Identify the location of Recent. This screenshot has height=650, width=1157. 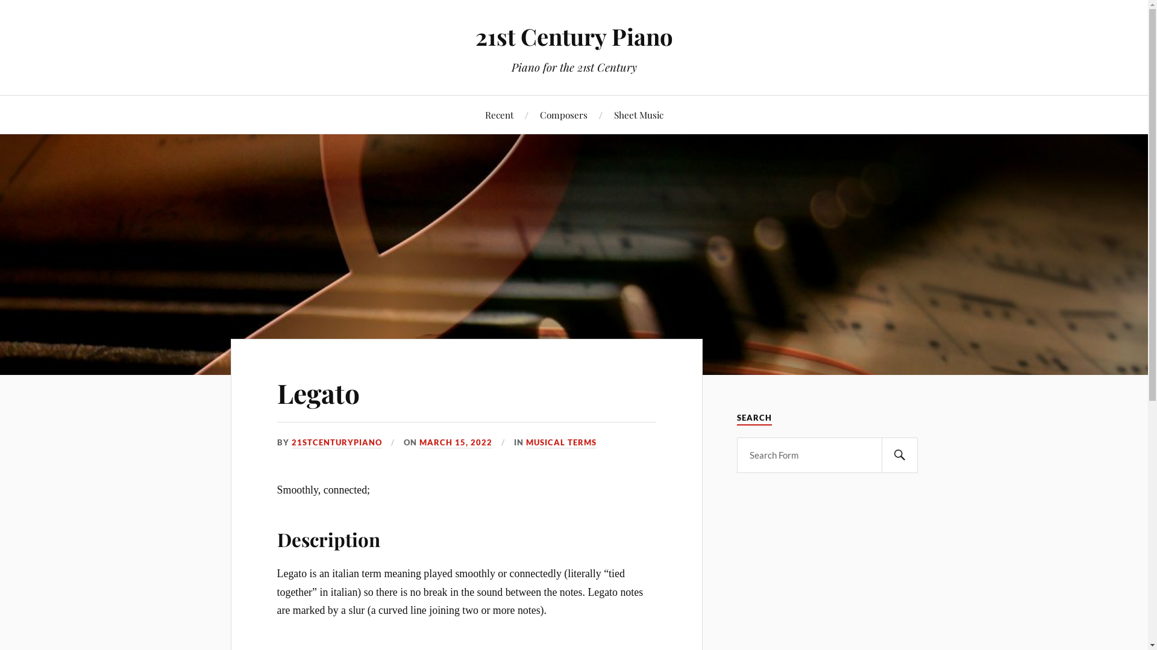
(499, 114).